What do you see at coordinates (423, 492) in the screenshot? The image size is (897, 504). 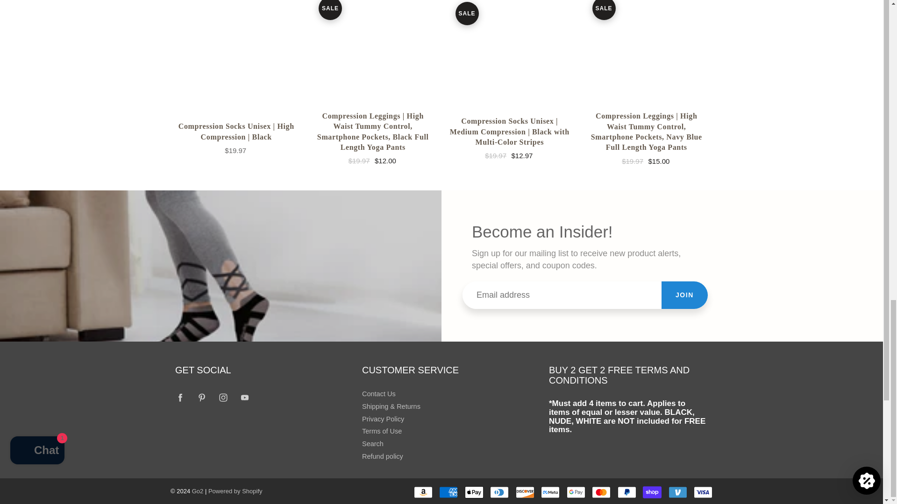 I see `Amazon` at bounding box center [423, 492].